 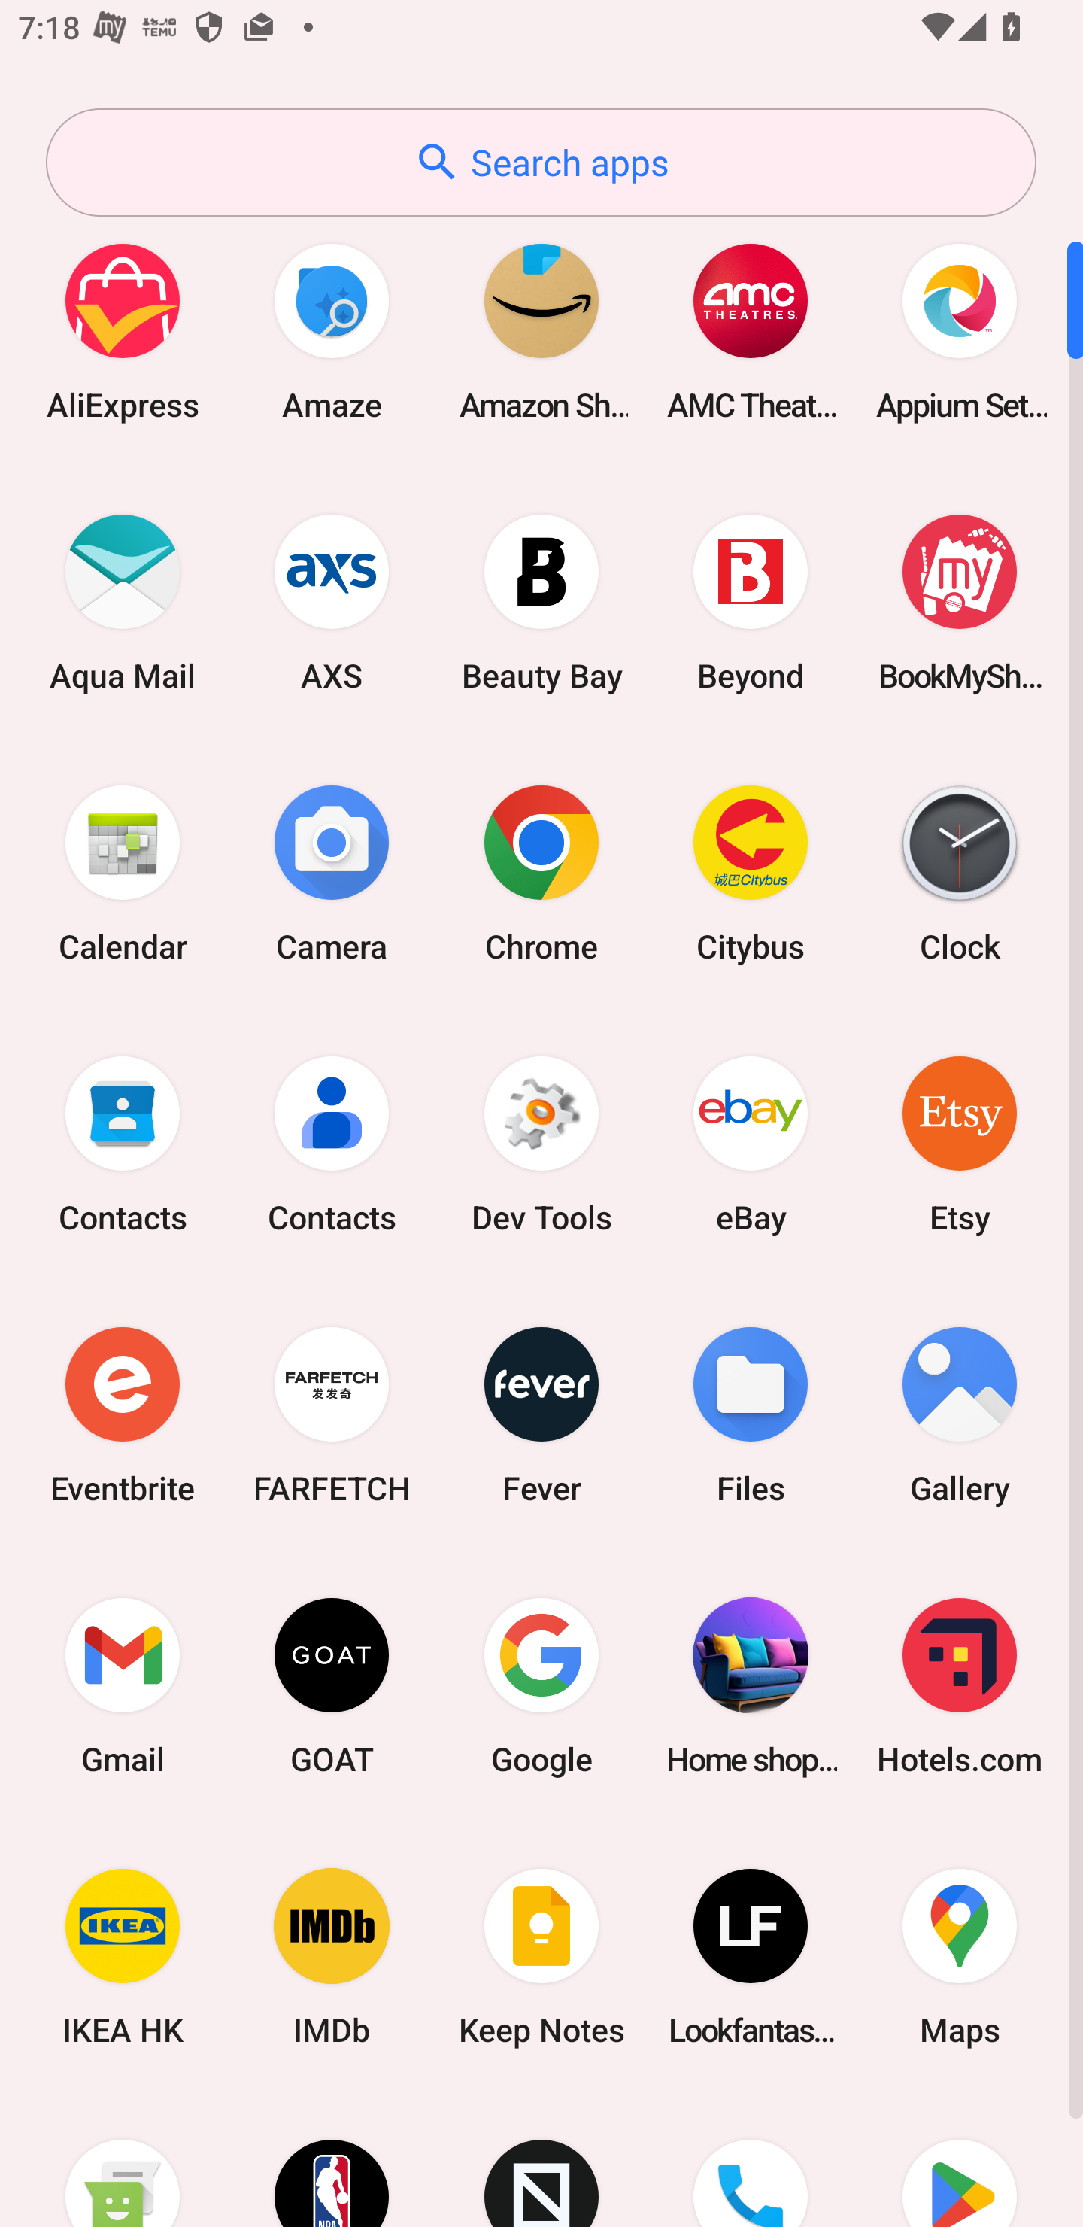 I want to click on Novelship, so click(x=541, y=2160).